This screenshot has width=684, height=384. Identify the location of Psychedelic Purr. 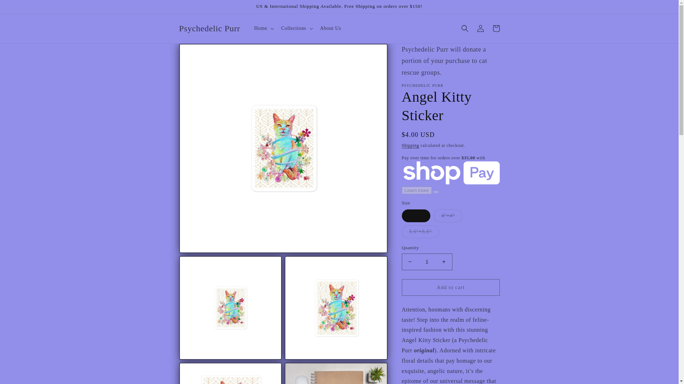
(209, 28).